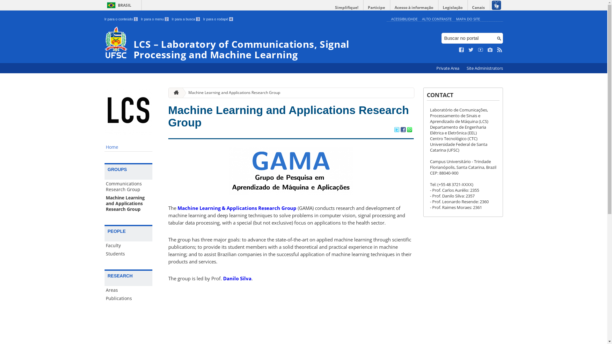 This screenshot has height=344, width=612. I want to click on Compartilhar no Facebook, so click(403, 130).